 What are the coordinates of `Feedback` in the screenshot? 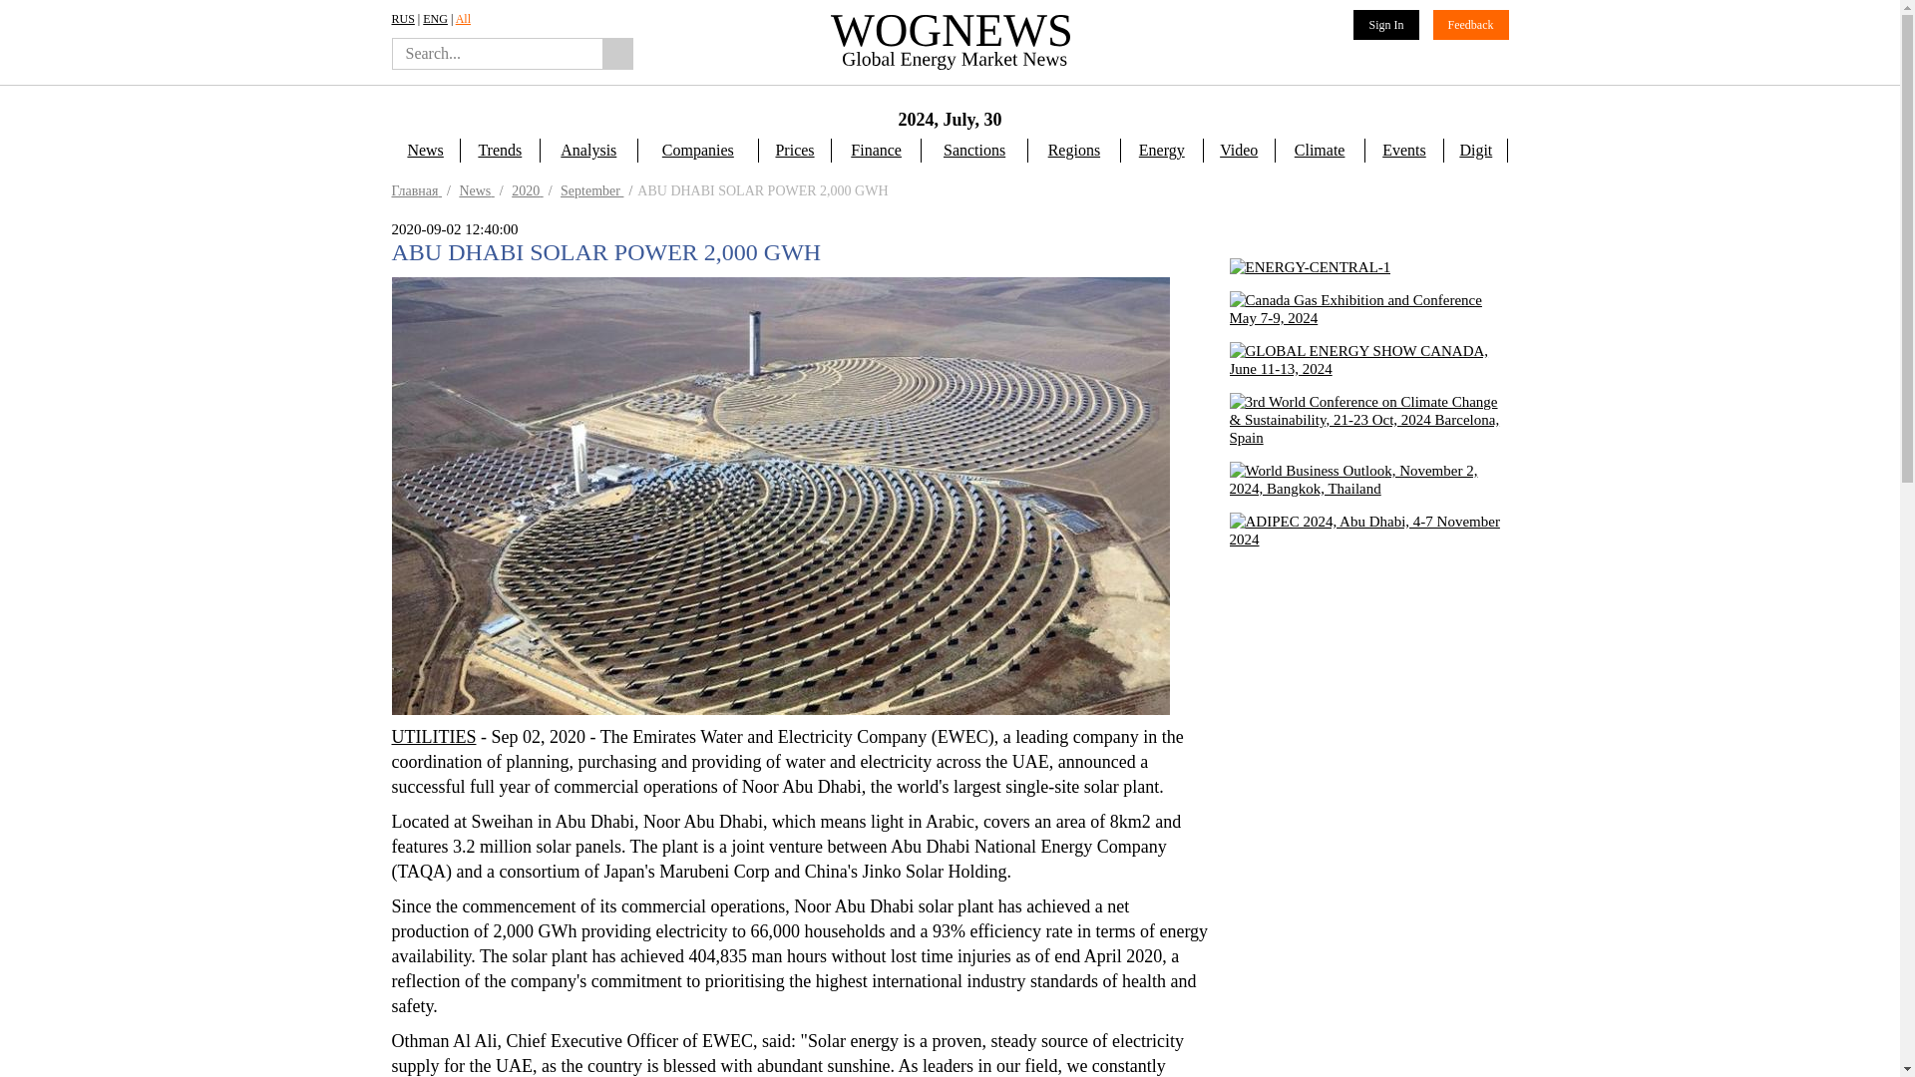 It's located at (1470, 24).